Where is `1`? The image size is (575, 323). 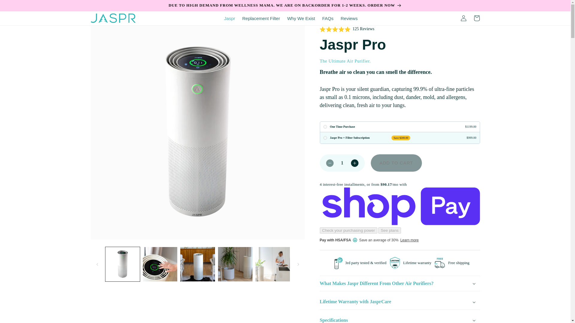
1 is located at coordinates (342, 163).